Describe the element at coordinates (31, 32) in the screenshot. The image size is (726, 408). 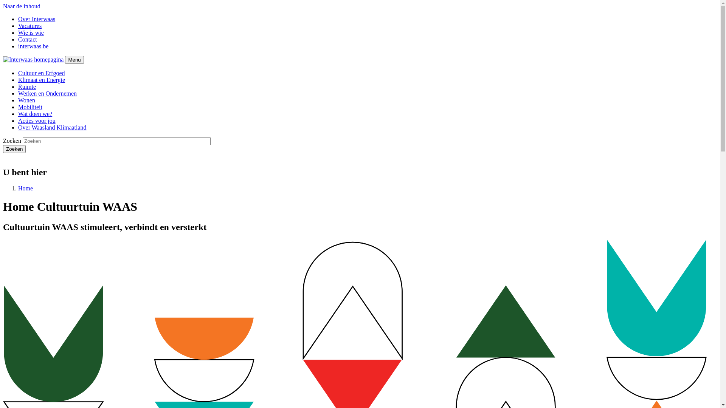
I see `Wie is wie` at that location.